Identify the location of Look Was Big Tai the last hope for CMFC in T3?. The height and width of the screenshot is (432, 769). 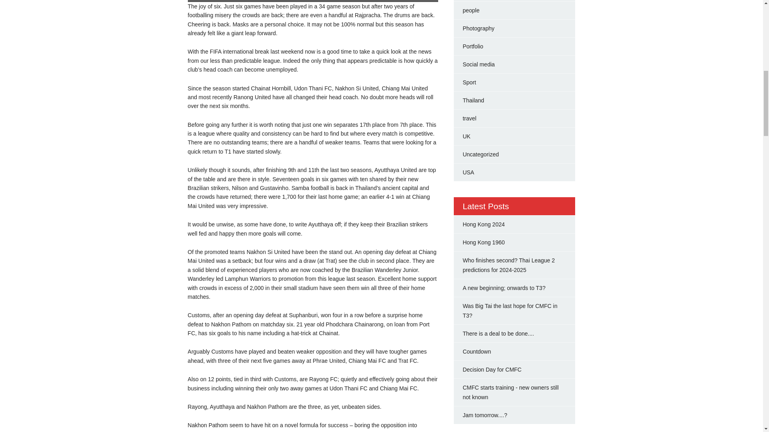
(510, 311).